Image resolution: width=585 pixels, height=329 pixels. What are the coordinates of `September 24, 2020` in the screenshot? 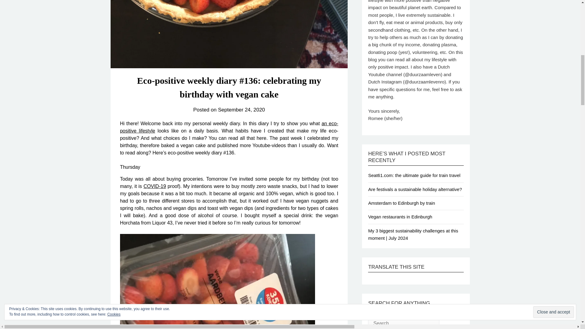 It's located at (241, 110).